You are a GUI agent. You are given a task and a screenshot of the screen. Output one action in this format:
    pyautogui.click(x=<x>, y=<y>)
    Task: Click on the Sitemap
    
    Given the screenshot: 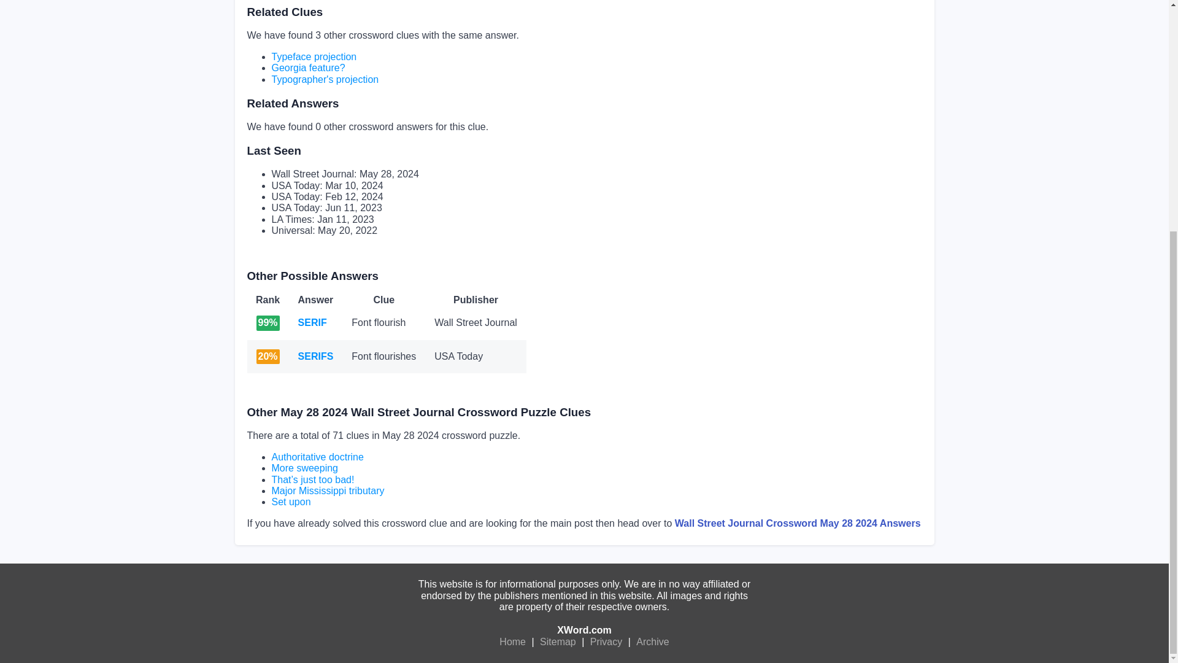 What is the action you would take?
    pyautogui.click(x=558, y=642)
    